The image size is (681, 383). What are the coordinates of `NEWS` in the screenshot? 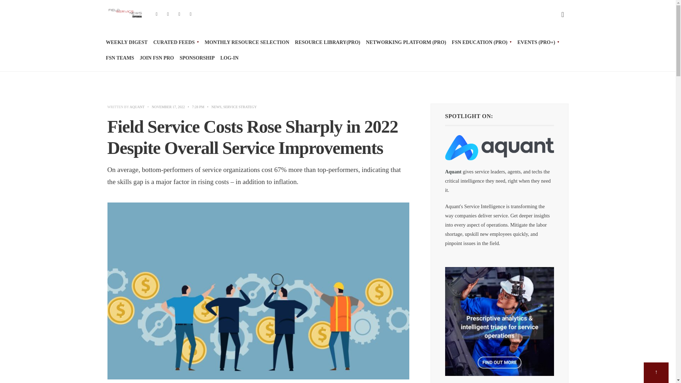 It's located at (216, 106).